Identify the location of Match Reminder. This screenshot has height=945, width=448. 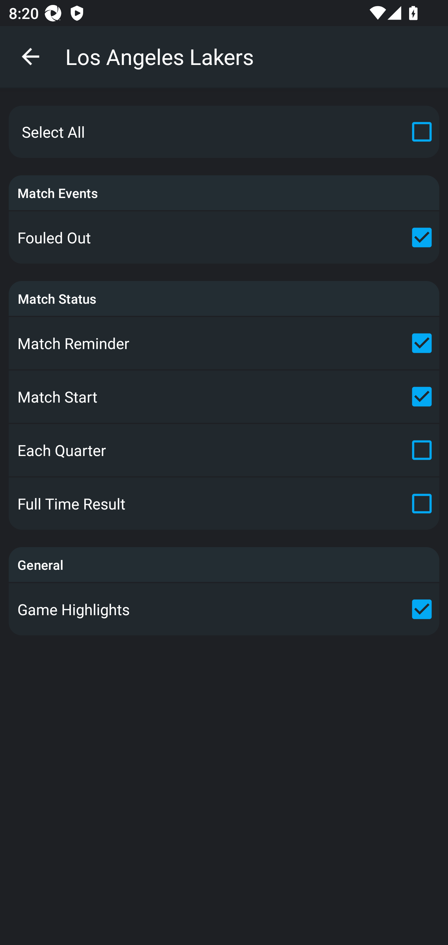
(224, 343).